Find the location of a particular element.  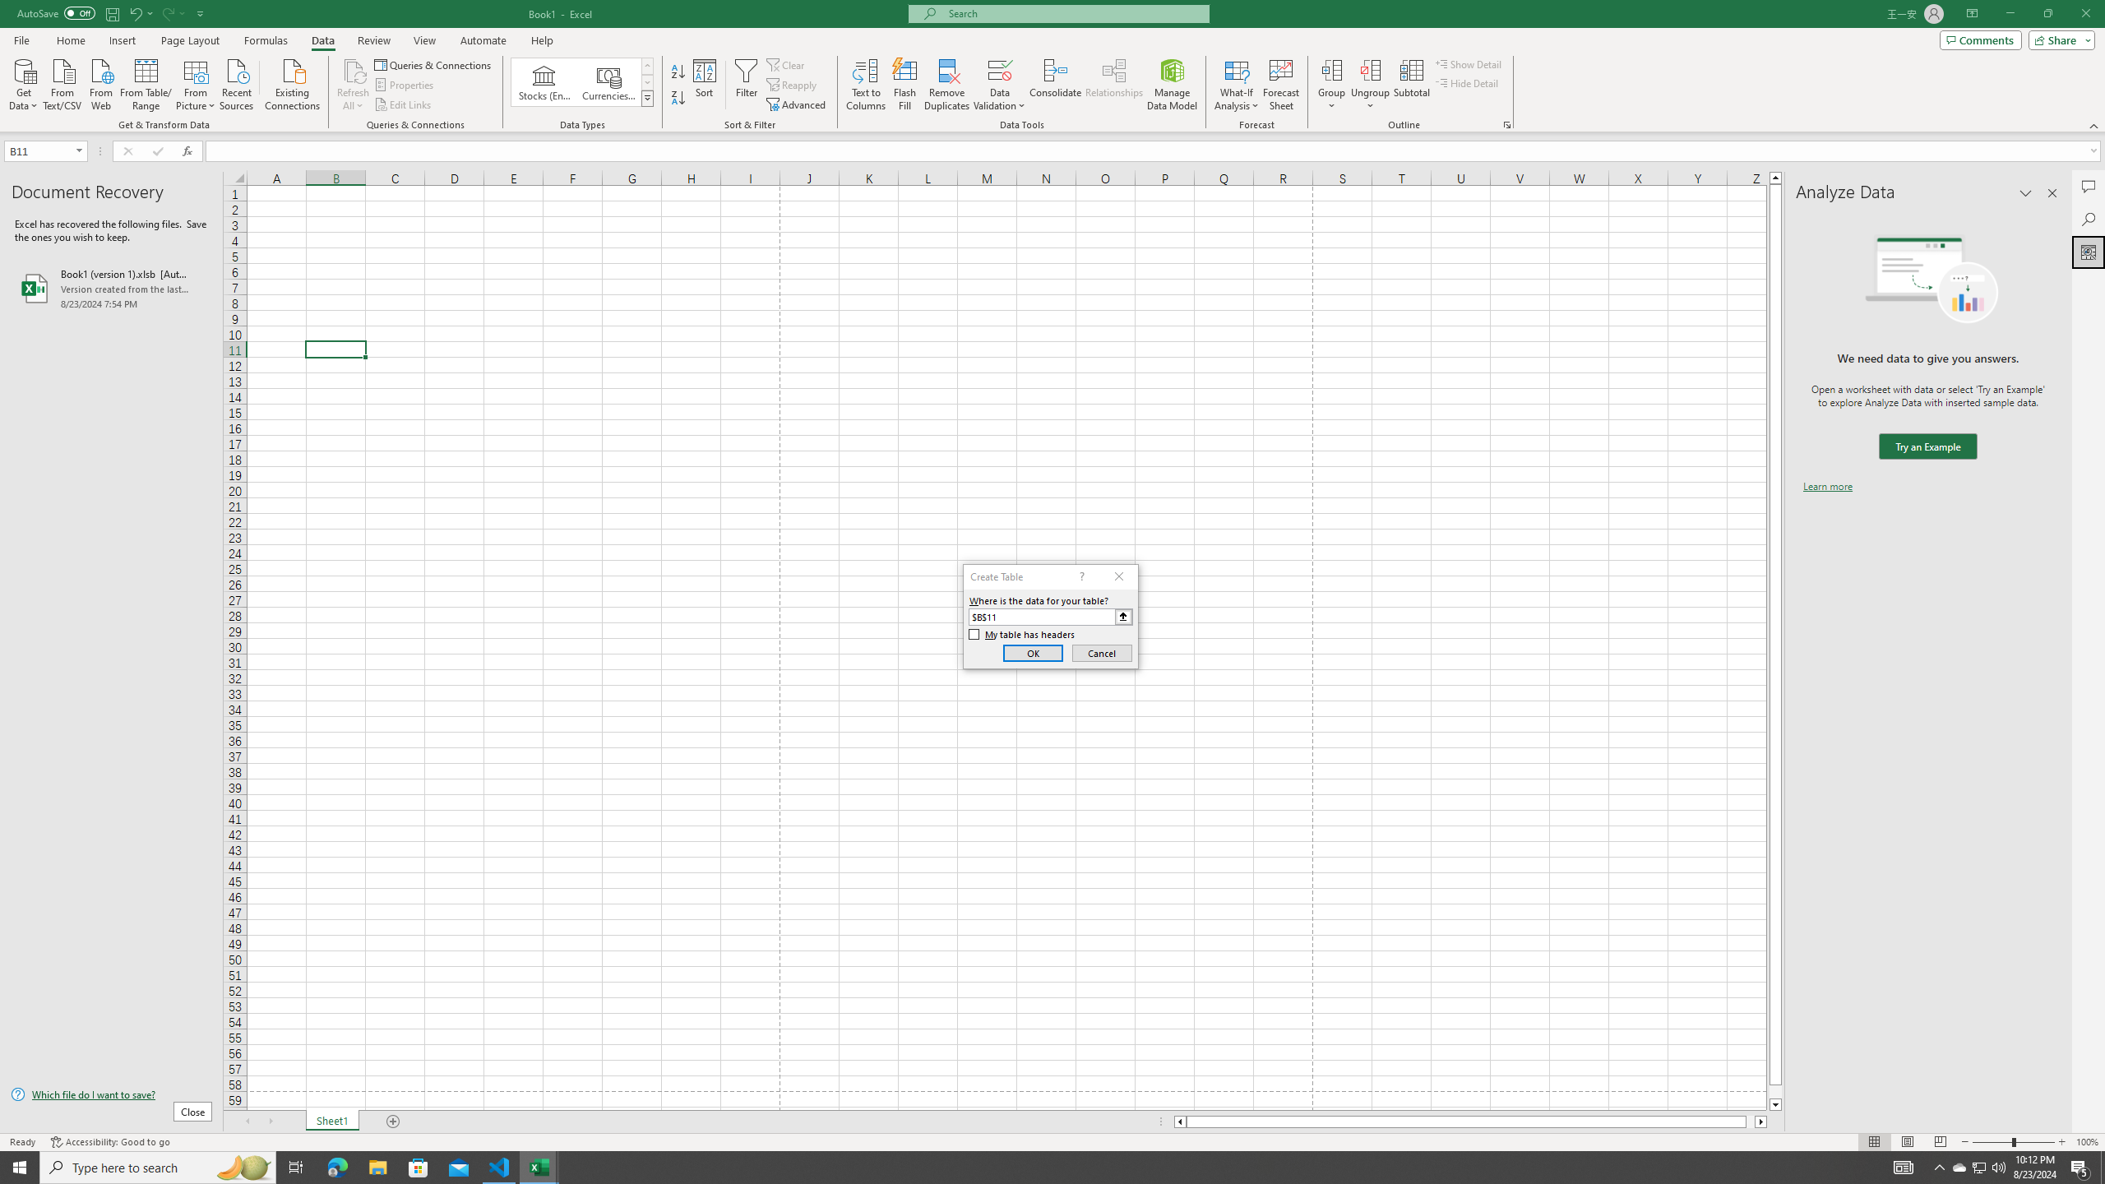

Zoom In is located at coordinates (2061, 1142).